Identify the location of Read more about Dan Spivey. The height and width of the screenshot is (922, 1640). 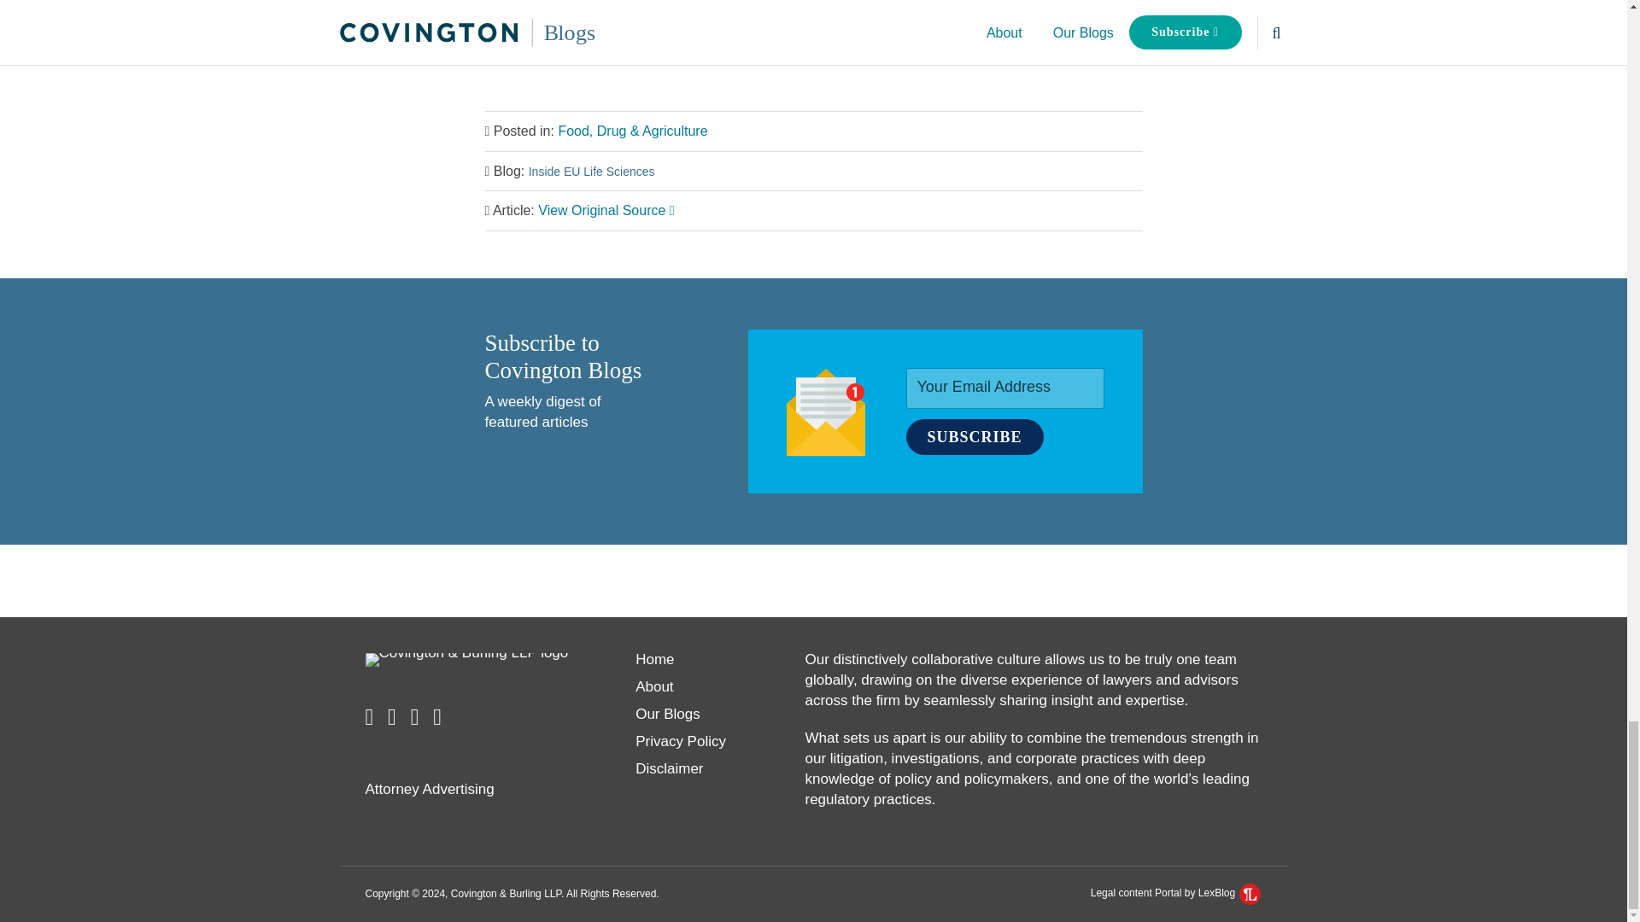
(516, 26).